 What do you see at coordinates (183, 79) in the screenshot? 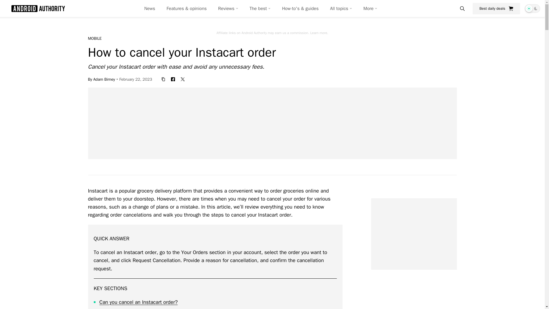
I see `twitter` at bounding box center [183, 79].